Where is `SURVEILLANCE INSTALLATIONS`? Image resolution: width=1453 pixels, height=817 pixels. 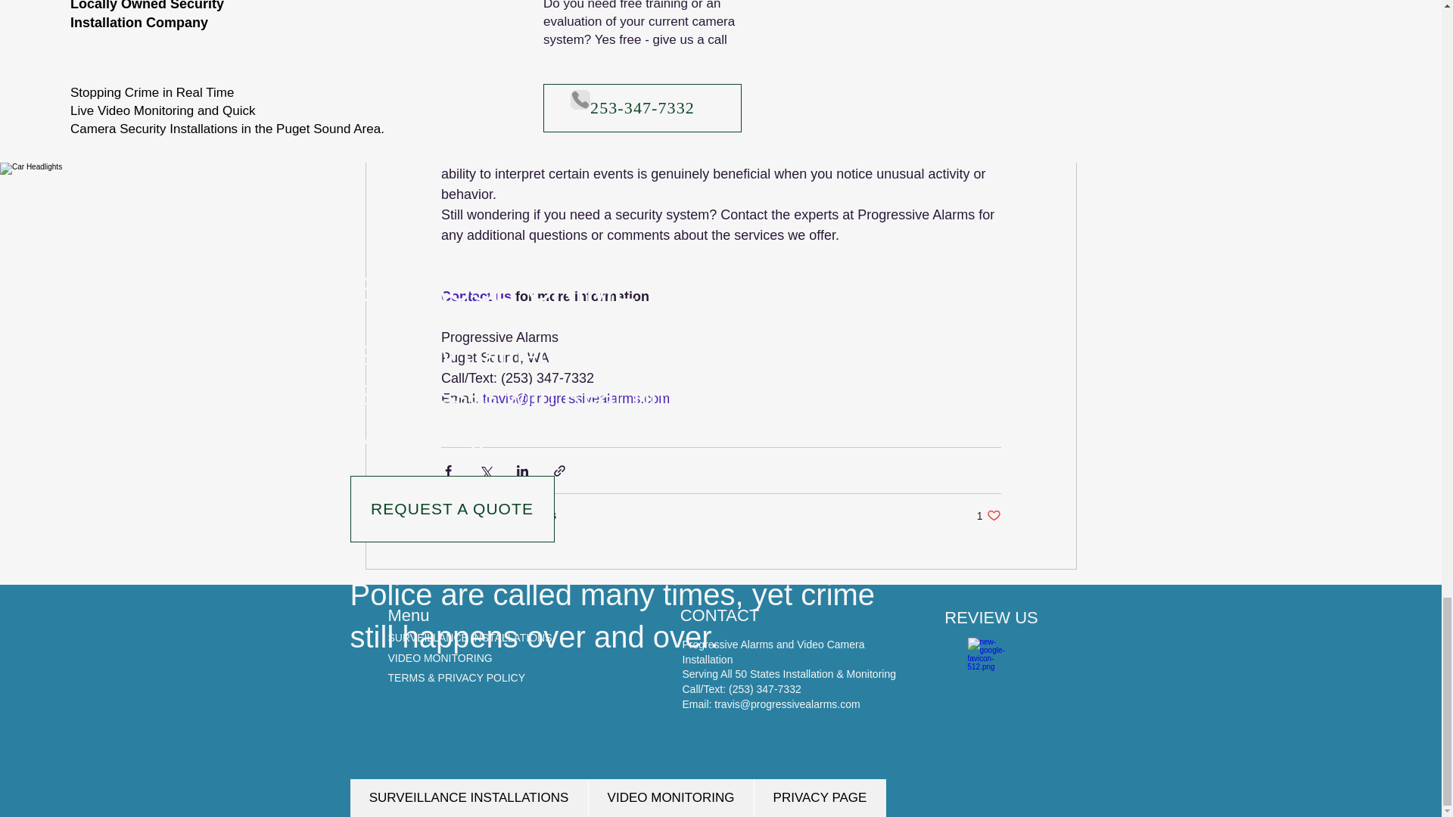 SURVEILLANCE INSTALLATIONS is located at coordinates (475, 297).